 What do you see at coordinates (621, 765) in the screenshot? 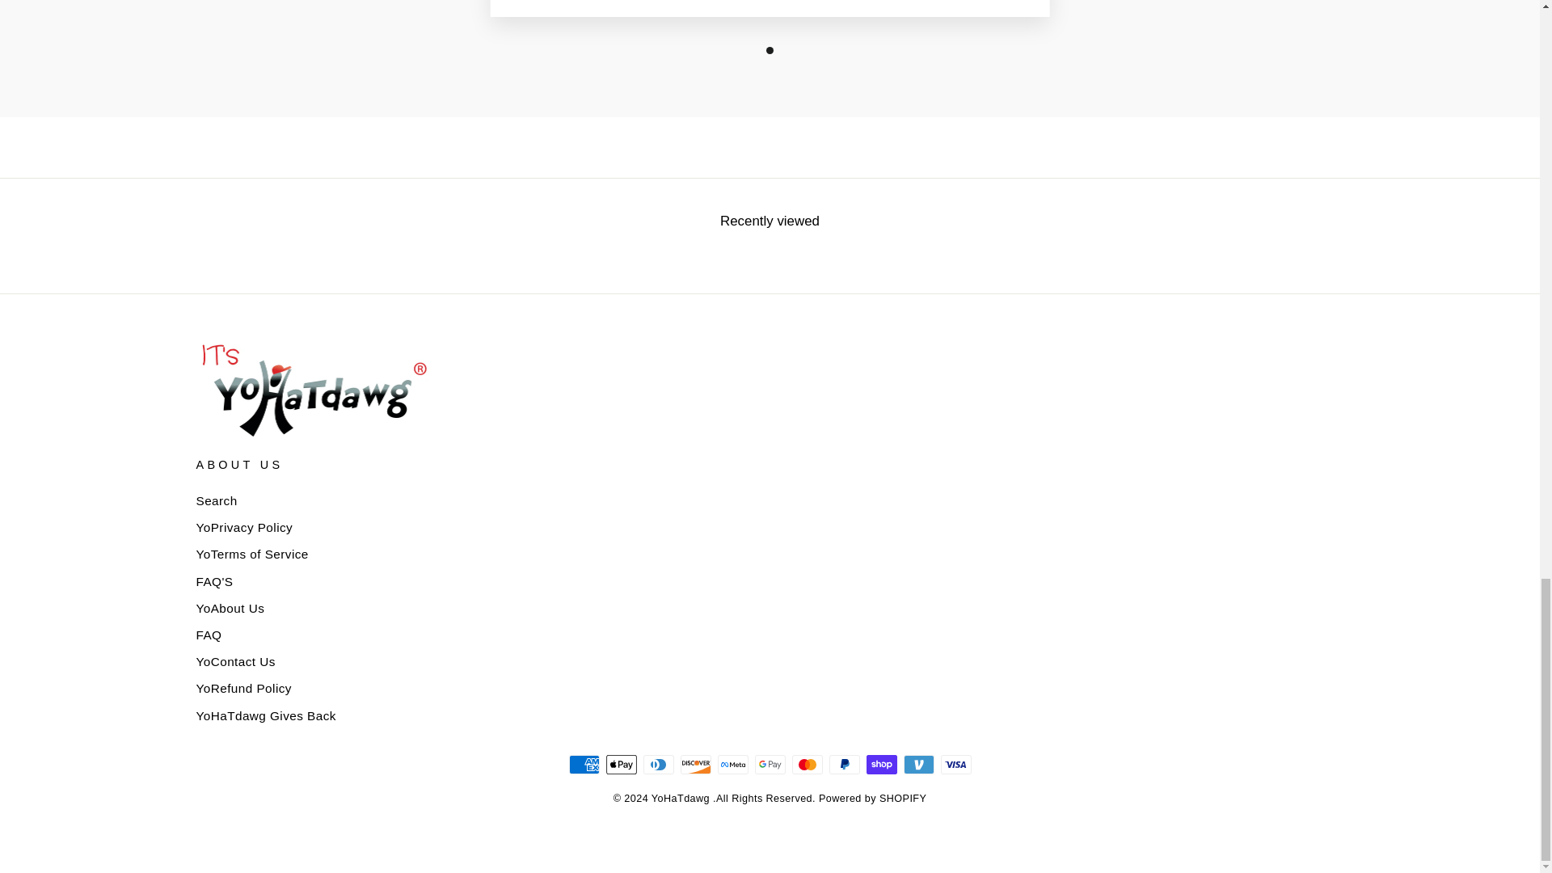
I see `Apple Pay` at bounding box center [621, 765].